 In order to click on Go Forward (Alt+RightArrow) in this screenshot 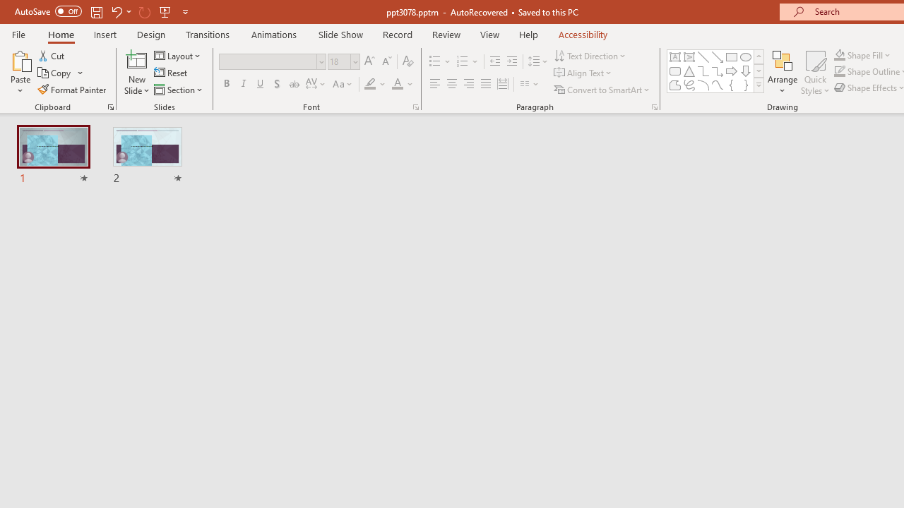, I will do `click(460, 186)`.